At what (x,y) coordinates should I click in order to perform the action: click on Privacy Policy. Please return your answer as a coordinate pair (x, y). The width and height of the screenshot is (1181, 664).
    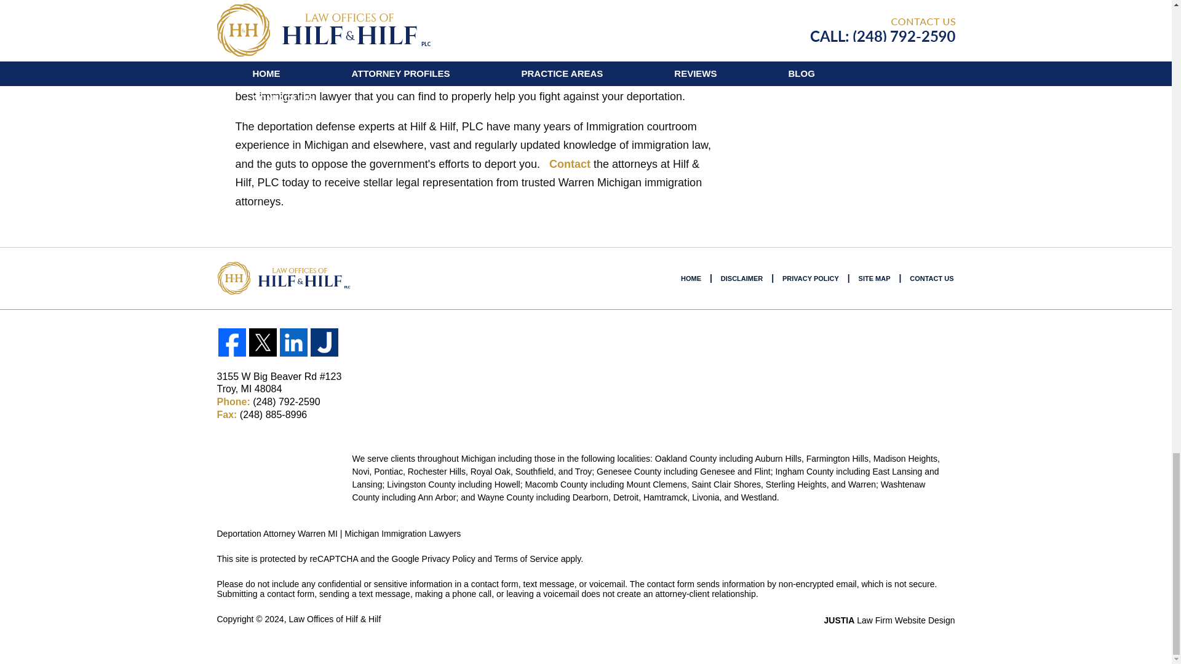
    Looking at the image, I should click on (448, 558).